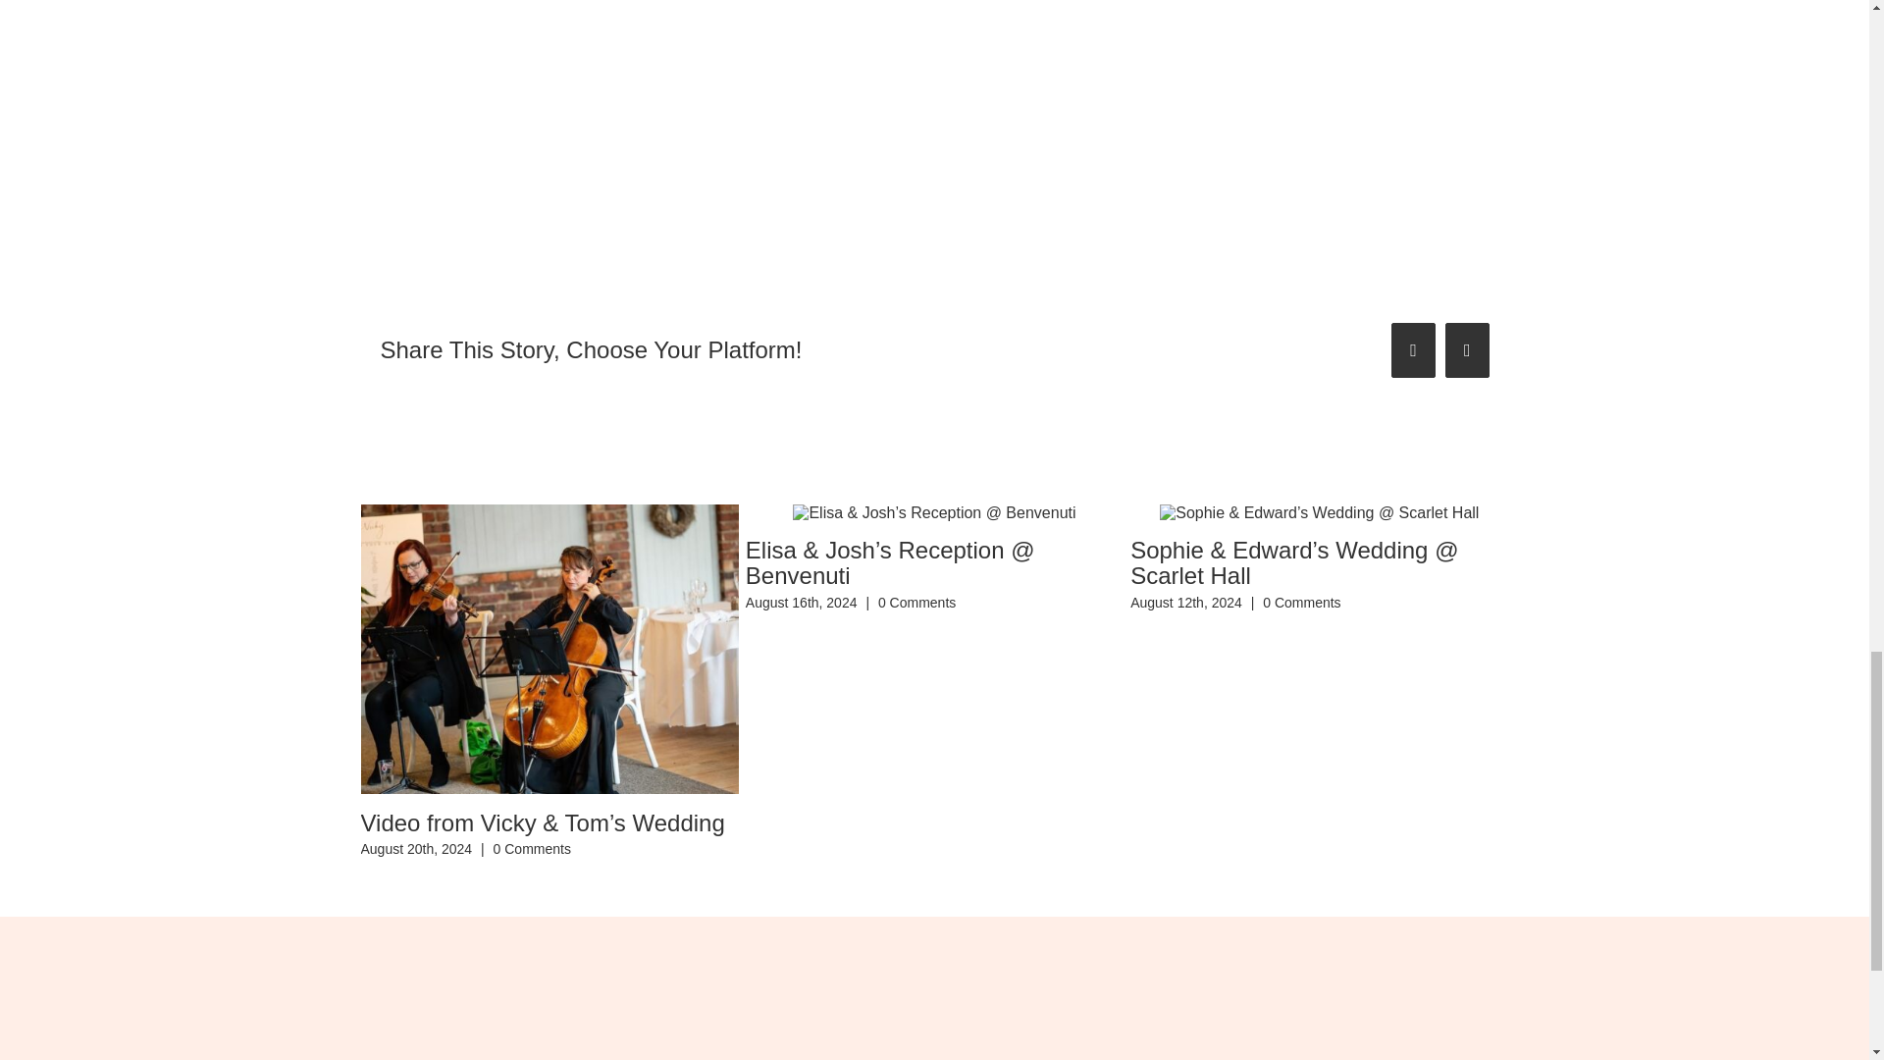 The image size is (1884, 1060). What do you see at coordinates (916, 603) in the screenshot?
I see `0 Comments` at bounding box center [916, 603].